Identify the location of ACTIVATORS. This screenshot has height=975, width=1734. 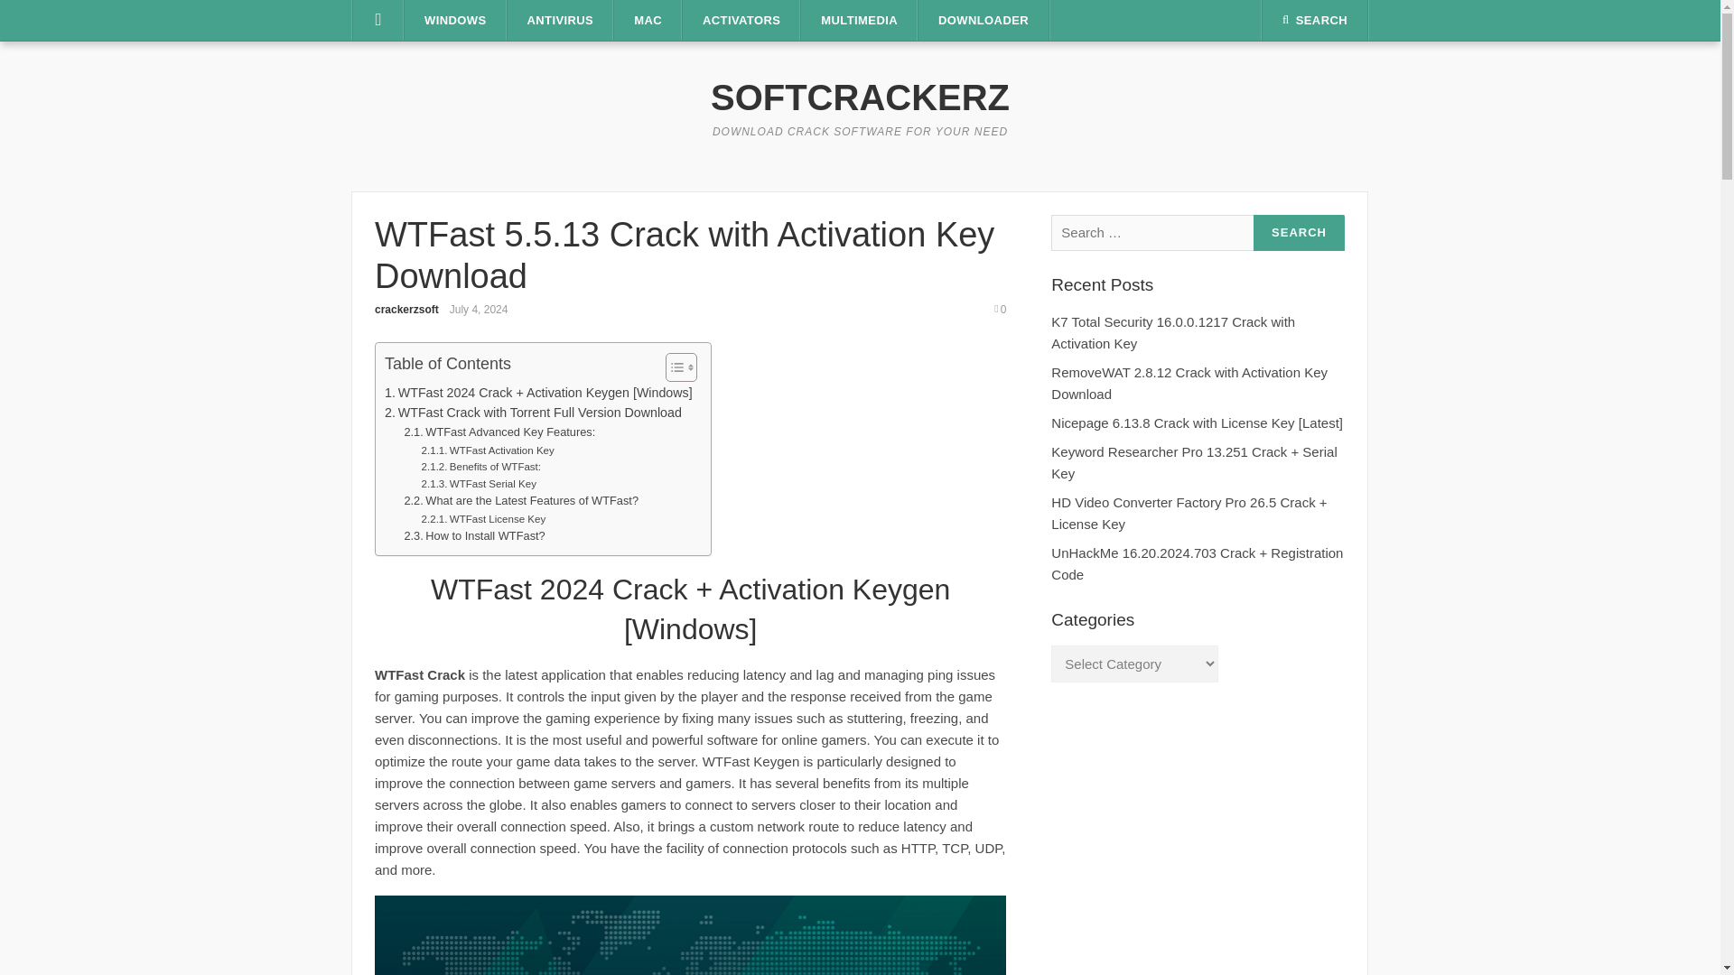
(741, 21).